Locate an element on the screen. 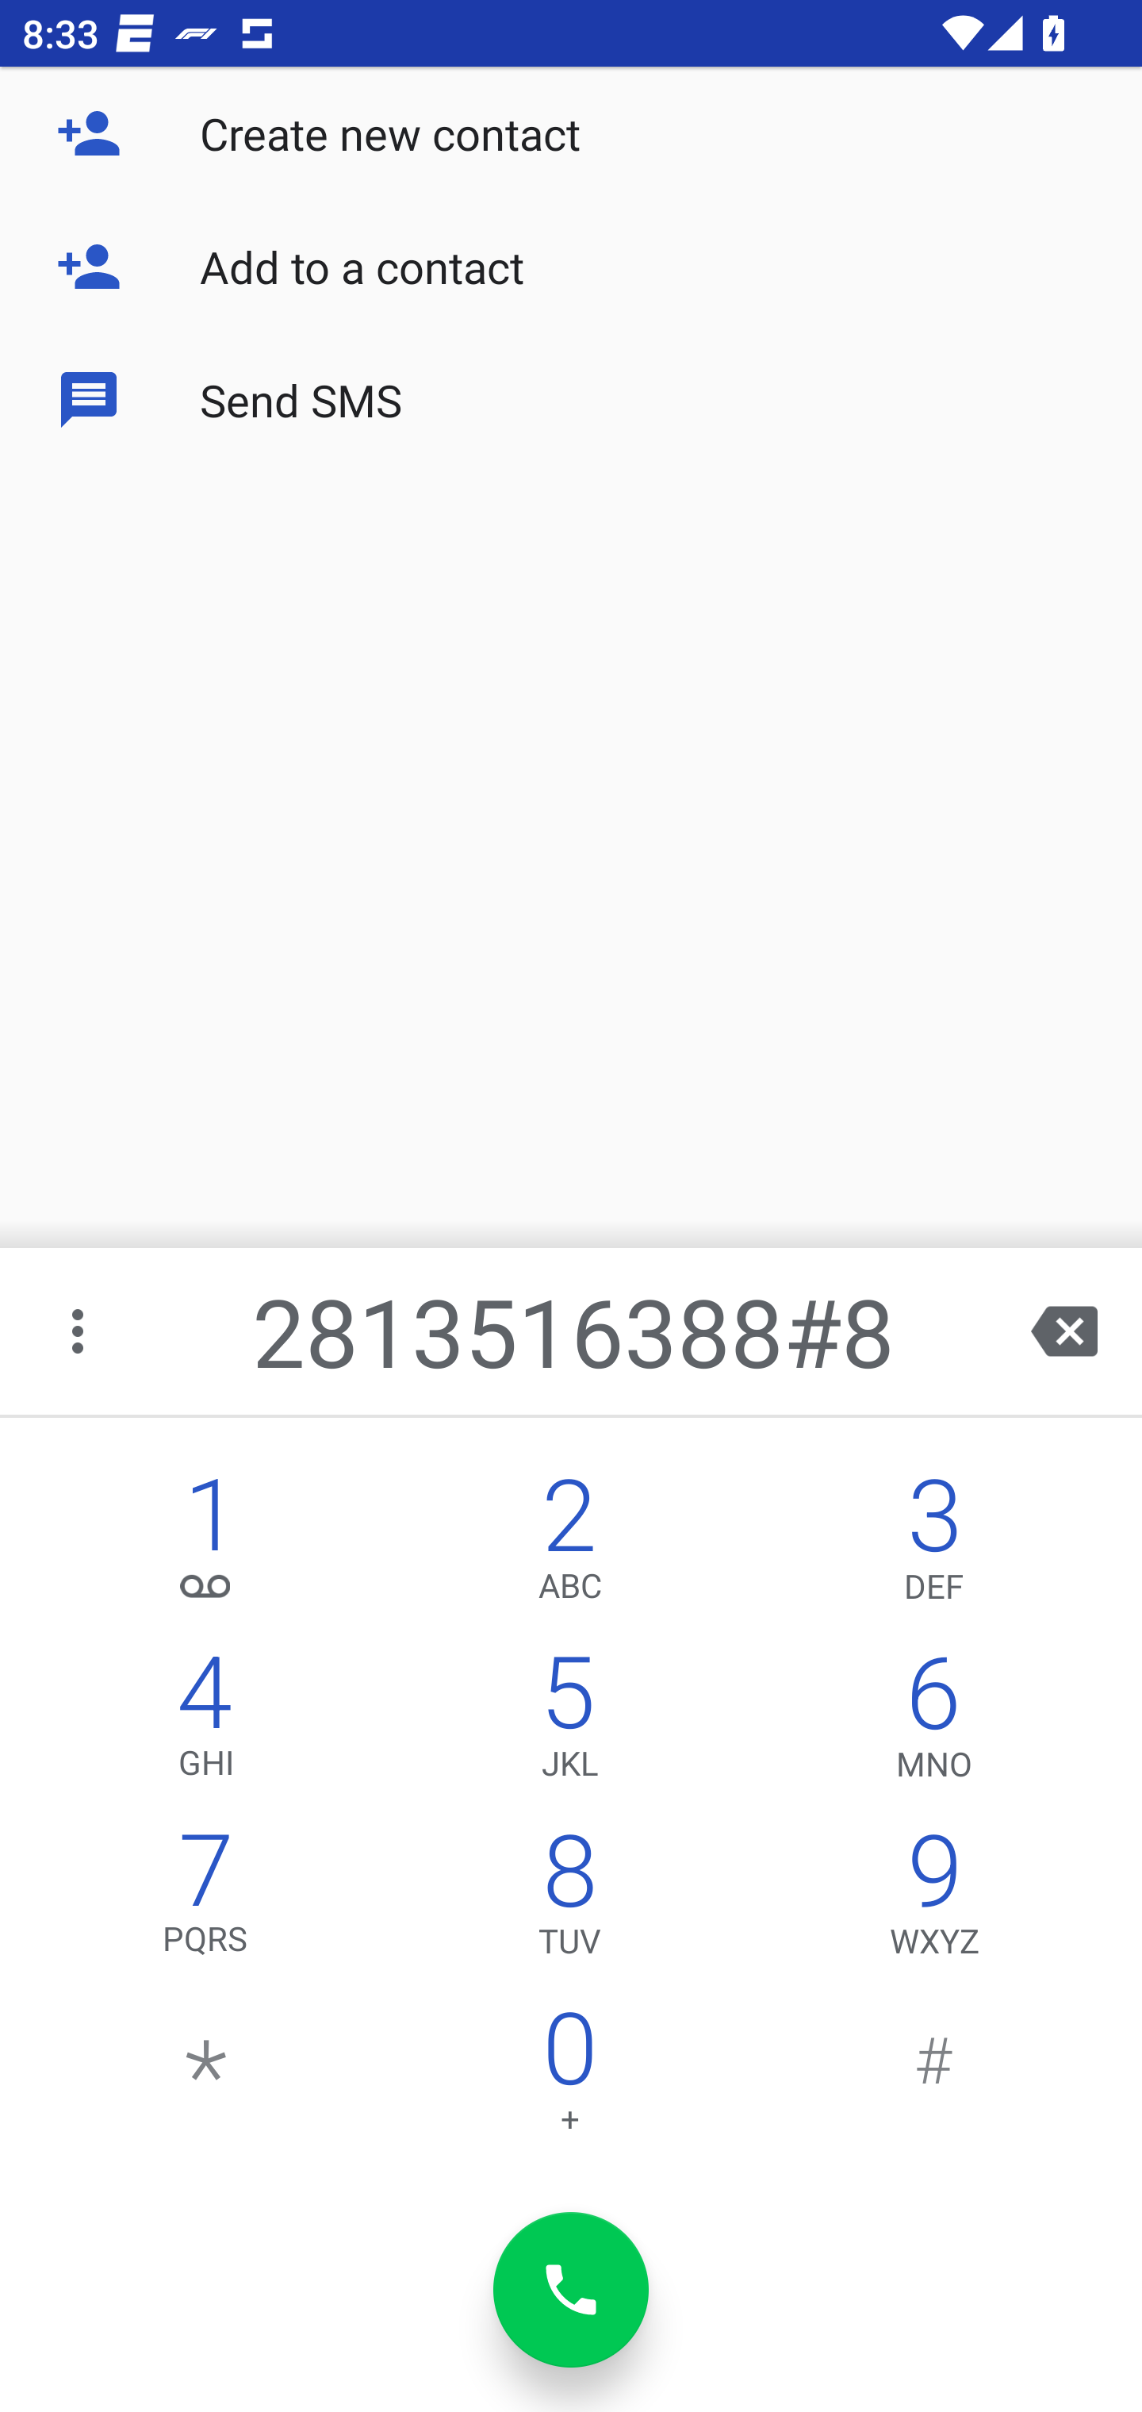 The width and height of the screenshot is (1142, 2412). 6,MNO 6 MNO is located at coordinates (934, 1723).